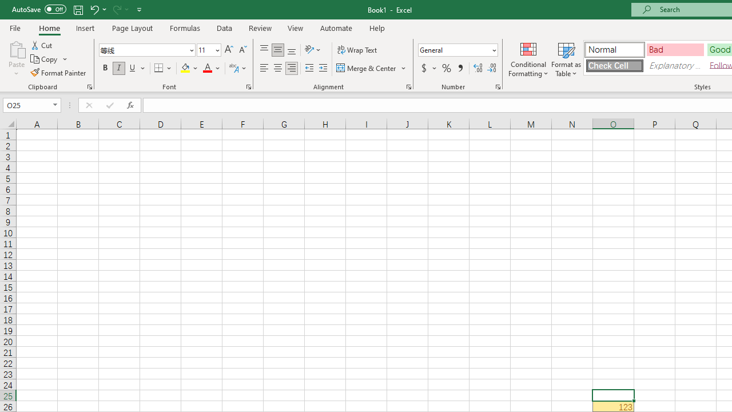  What do you see at coordinates (146, 50) in the screenshot?
I see `Font` at bounding box center [146, 50].